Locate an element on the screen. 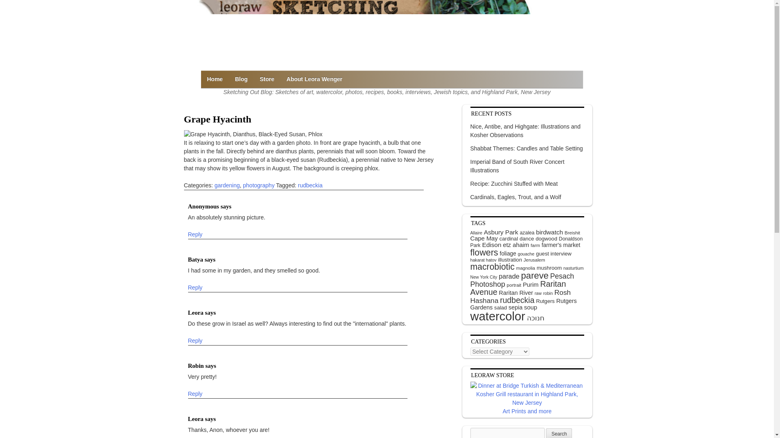  Cardinals, Eagles, Trout, and a Wolf is located at coordinates (516, 197).